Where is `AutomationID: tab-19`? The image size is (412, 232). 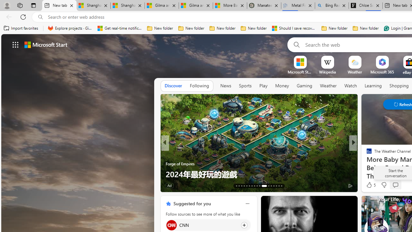 AutomationID: tab-19 is located at coordinates (252, 186).